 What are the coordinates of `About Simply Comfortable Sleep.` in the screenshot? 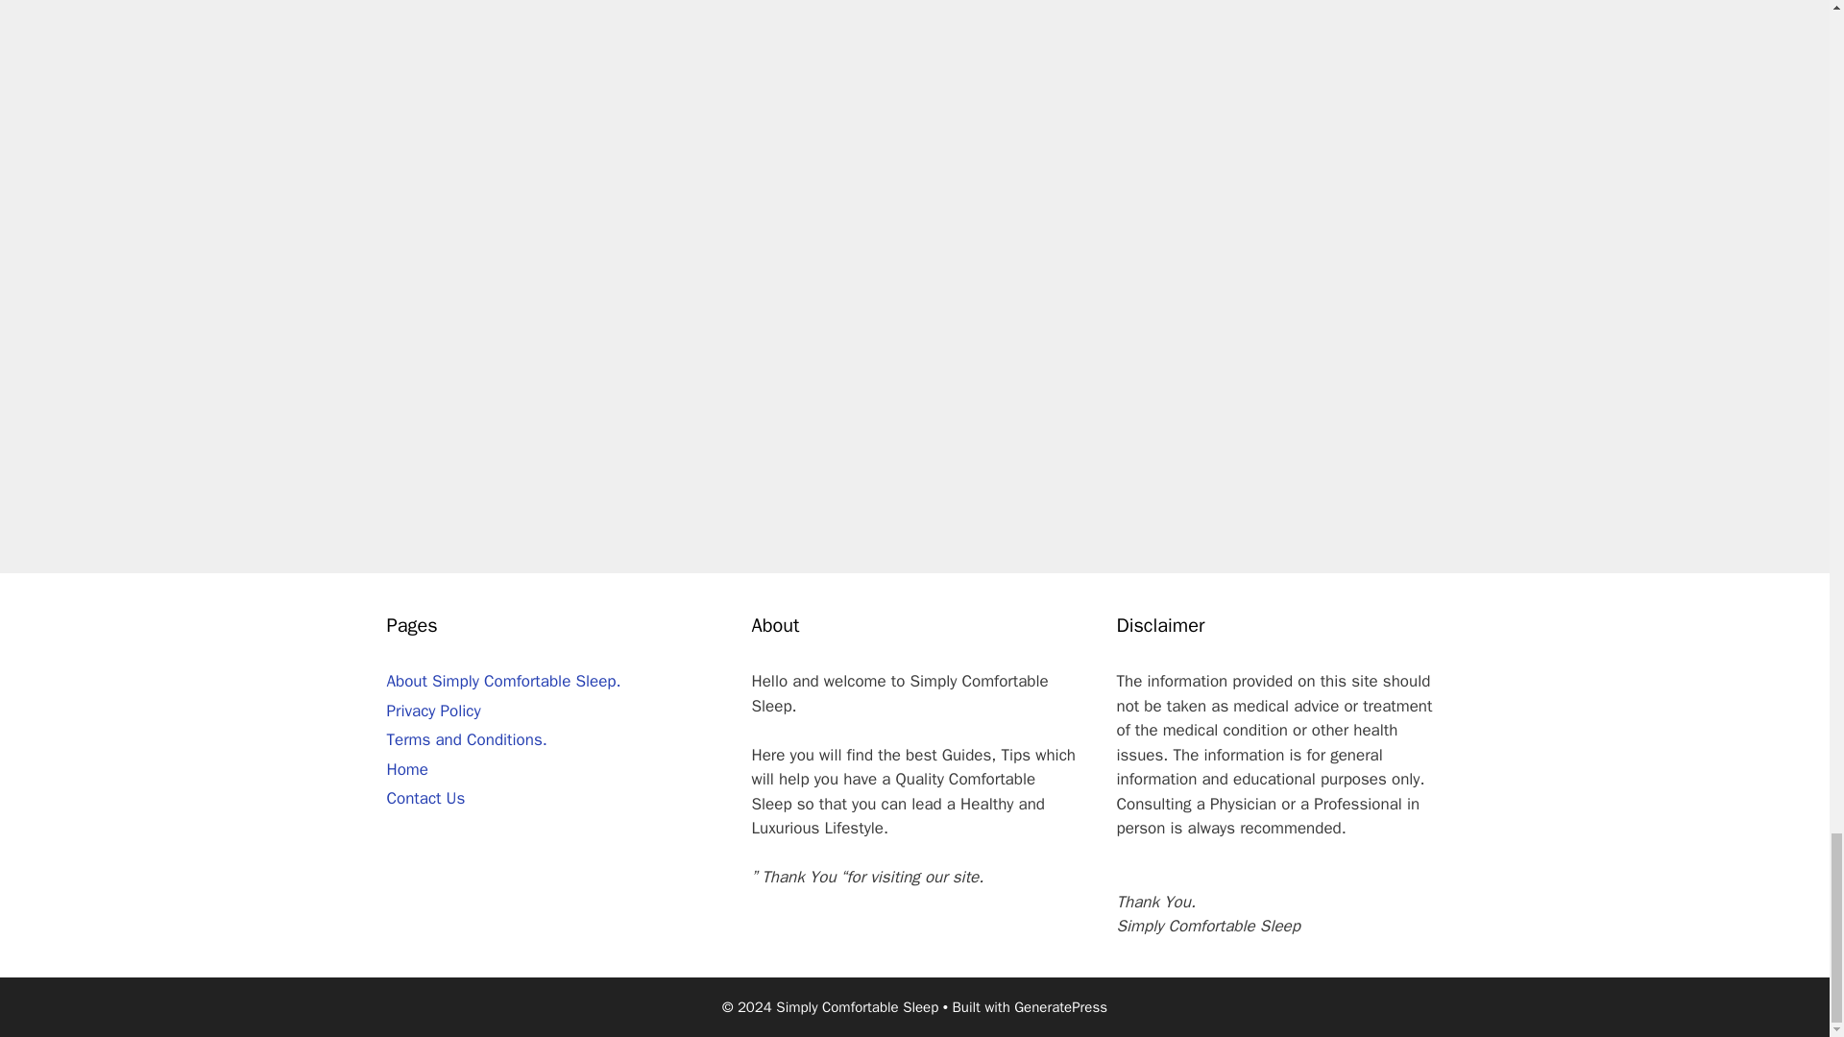 It's located at (502, 681).